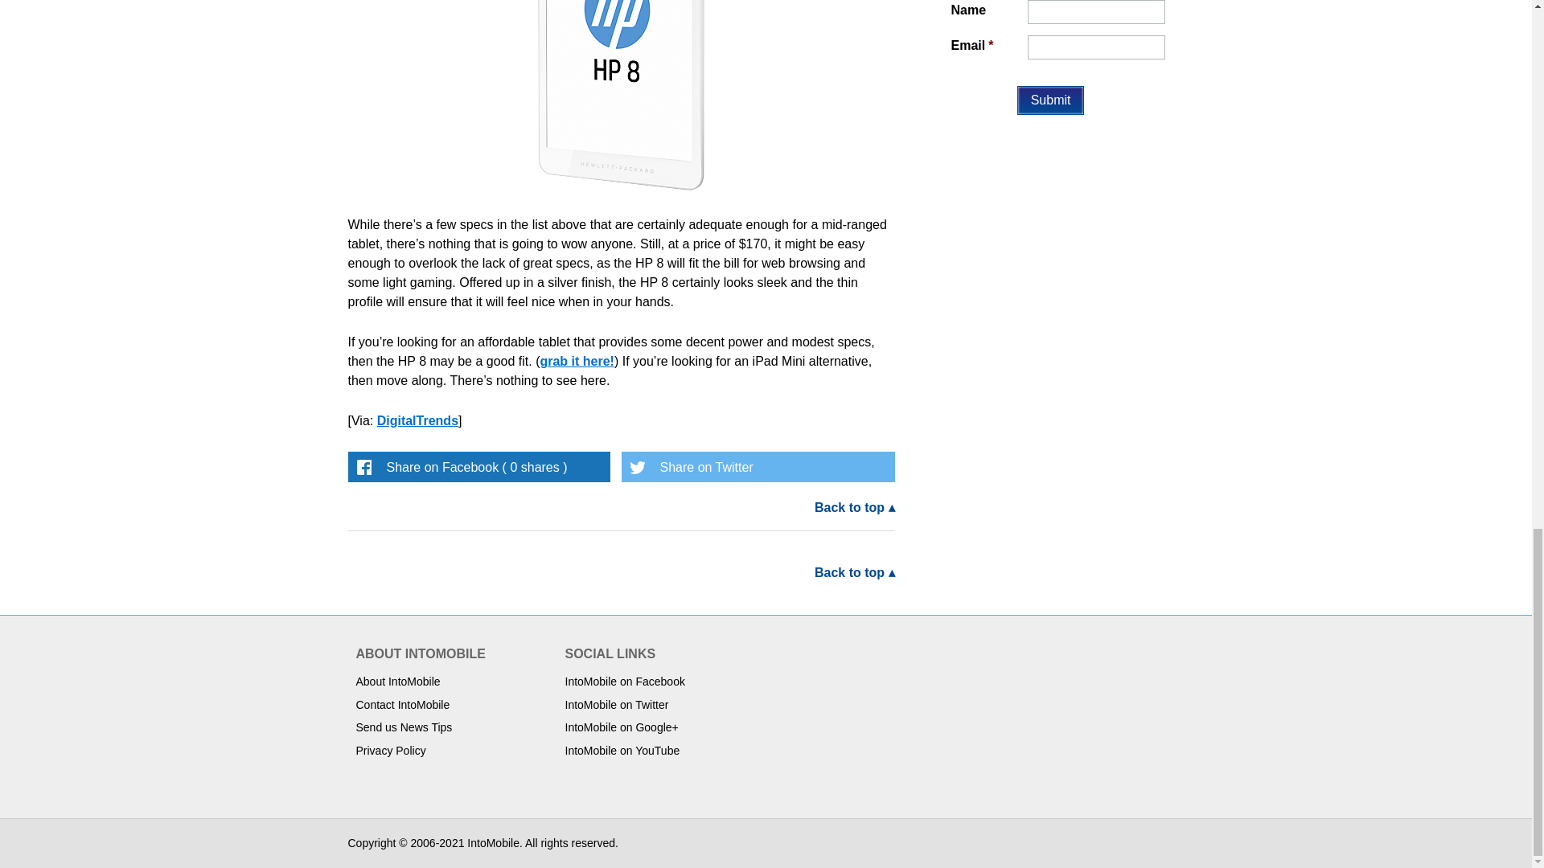 Image resolution: width=1544 pixels, height=868 pixels. Describe the element at coordinates (1051, 100) in the screenshot. I see `Submit` at that location.